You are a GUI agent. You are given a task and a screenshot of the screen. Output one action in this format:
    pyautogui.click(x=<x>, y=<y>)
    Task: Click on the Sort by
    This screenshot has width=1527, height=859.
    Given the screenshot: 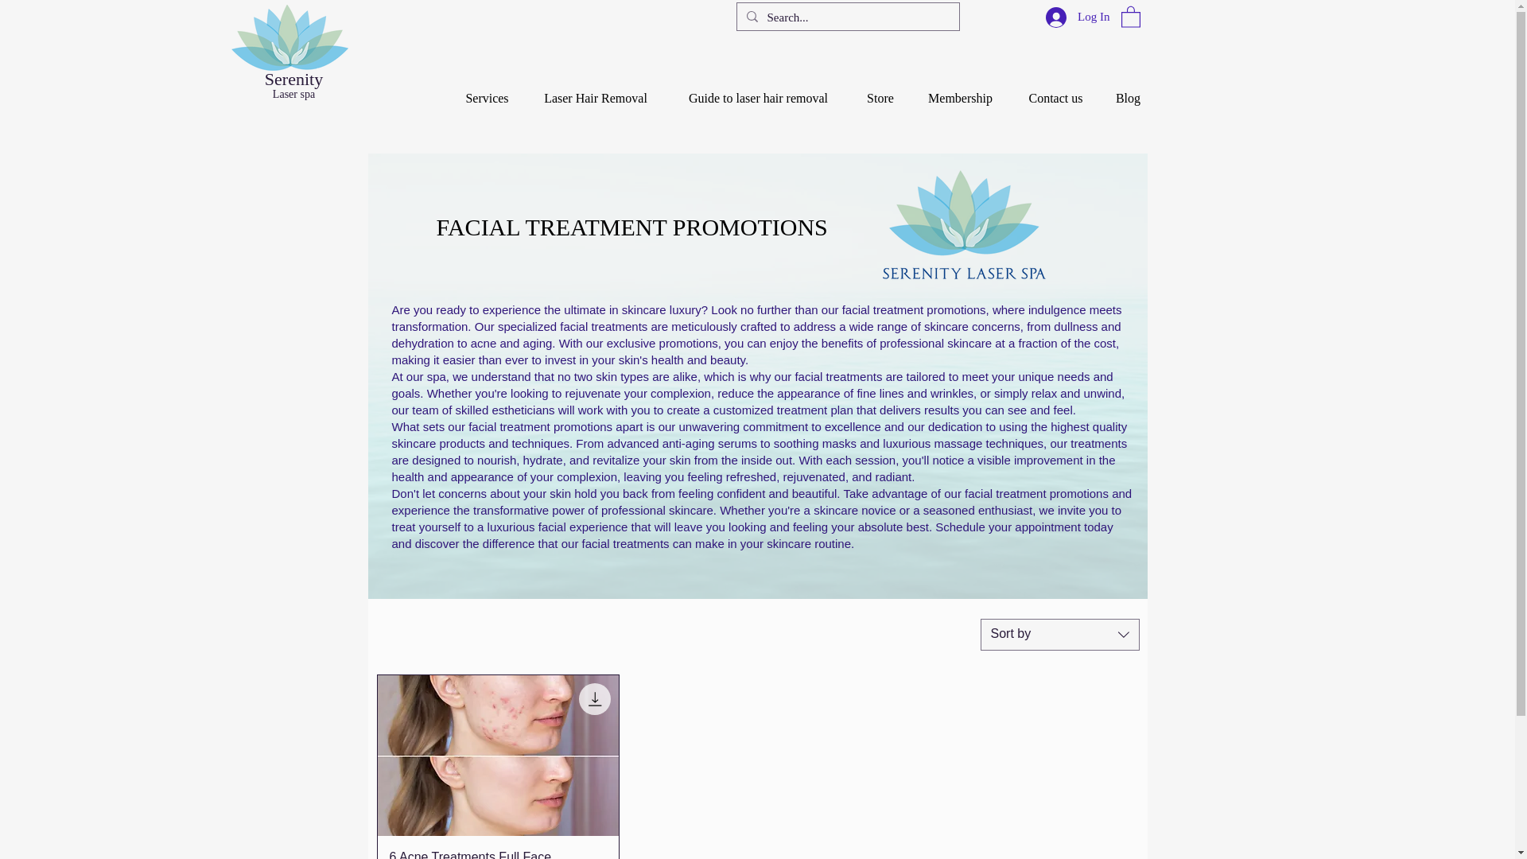 What is the action you would take?
    pyautogui.click(x=1059, y=634)
    